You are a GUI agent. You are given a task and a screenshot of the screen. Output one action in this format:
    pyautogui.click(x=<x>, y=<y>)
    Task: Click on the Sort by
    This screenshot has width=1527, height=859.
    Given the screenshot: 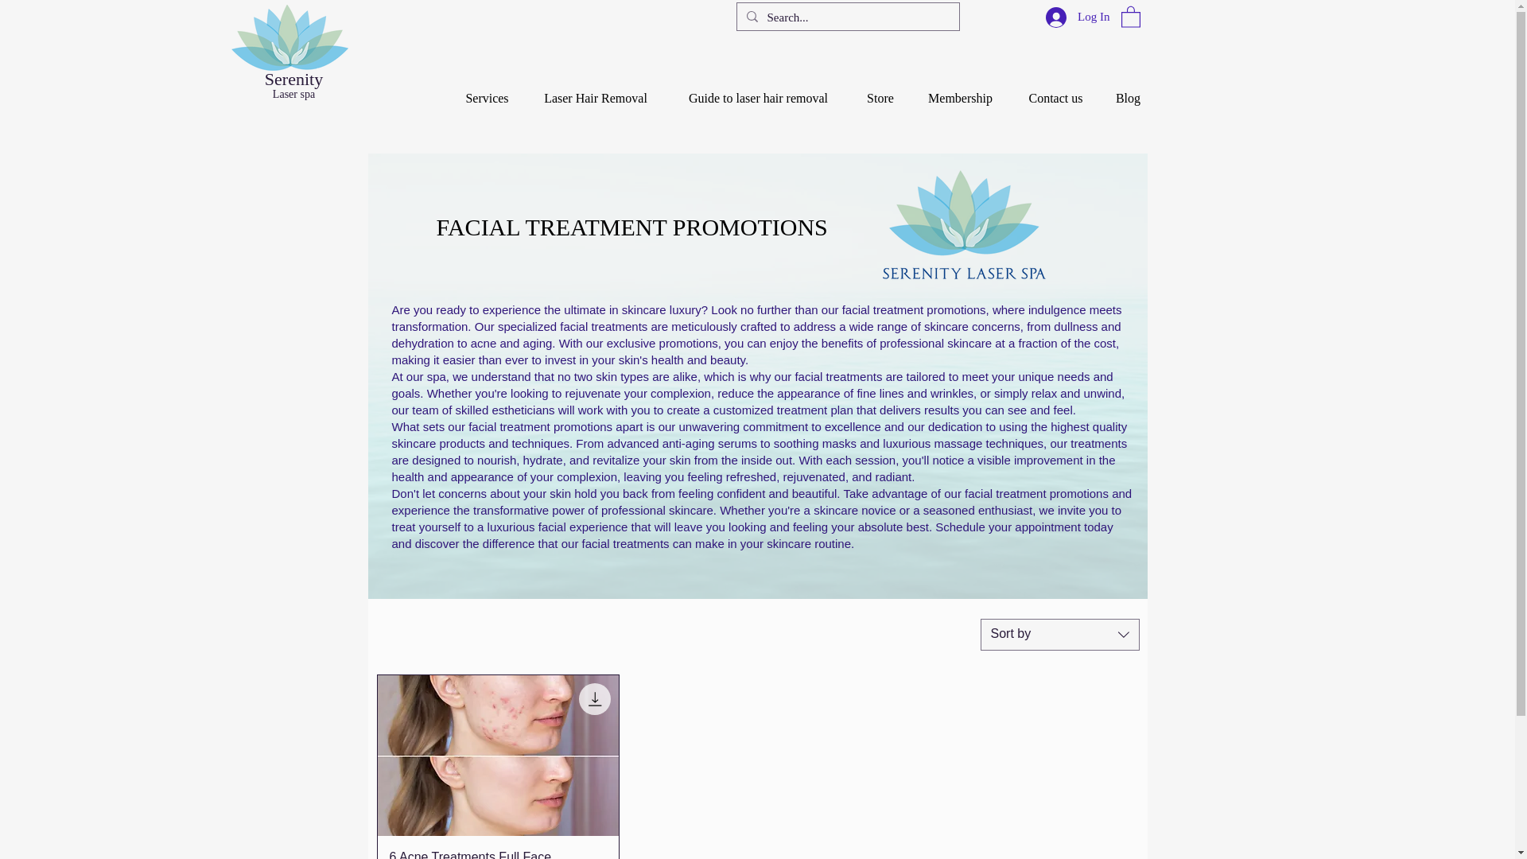 What is the action you would take?
    pyautogui.click(x=1059, y=634)
    